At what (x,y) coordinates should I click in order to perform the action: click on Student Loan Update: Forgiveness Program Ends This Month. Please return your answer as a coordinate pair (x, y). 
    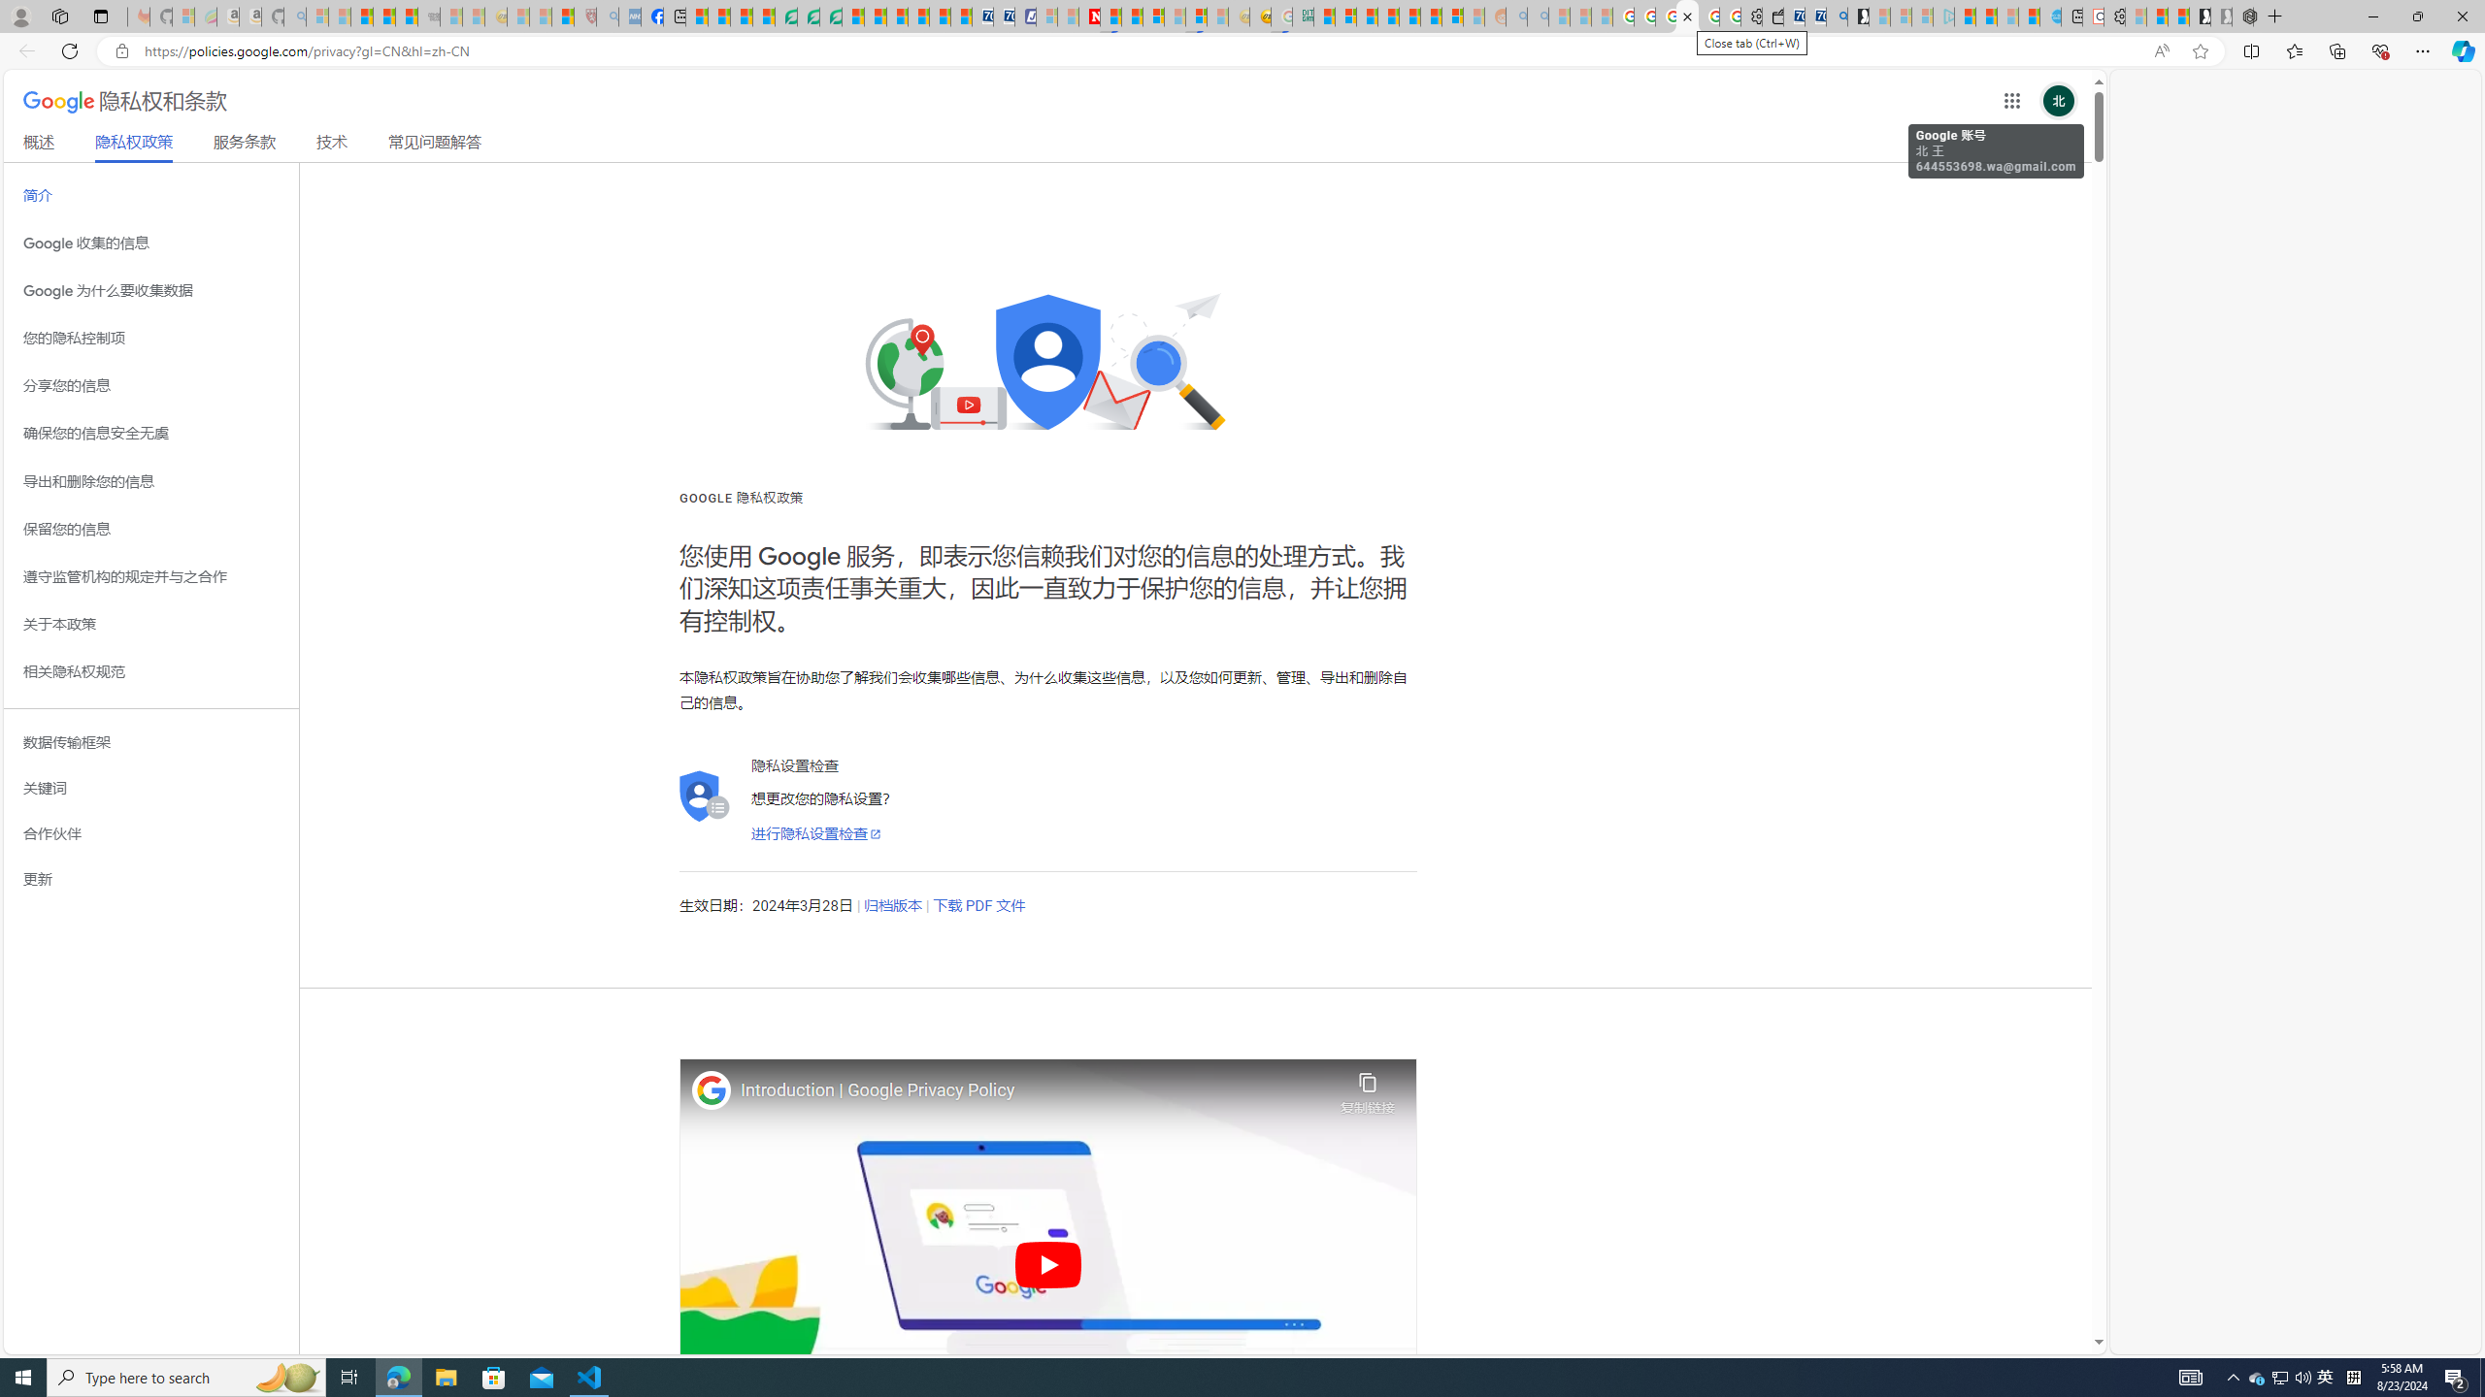
    Looking at the image, I should click on (1387, 16).